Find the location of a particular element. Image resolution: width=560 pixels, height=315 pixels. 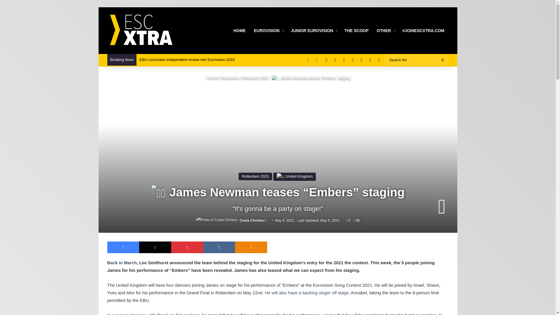

Pinterest is located at coordinates (187, 247).